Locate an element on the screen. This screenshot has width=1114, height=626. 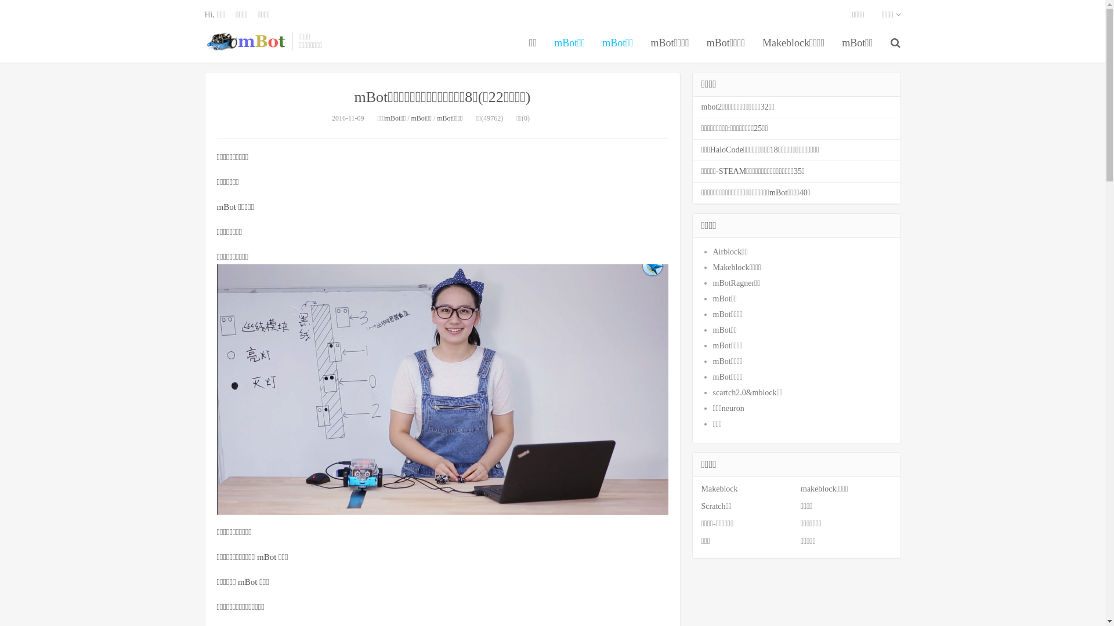
Makeblock is located at coordinates (719, 489).